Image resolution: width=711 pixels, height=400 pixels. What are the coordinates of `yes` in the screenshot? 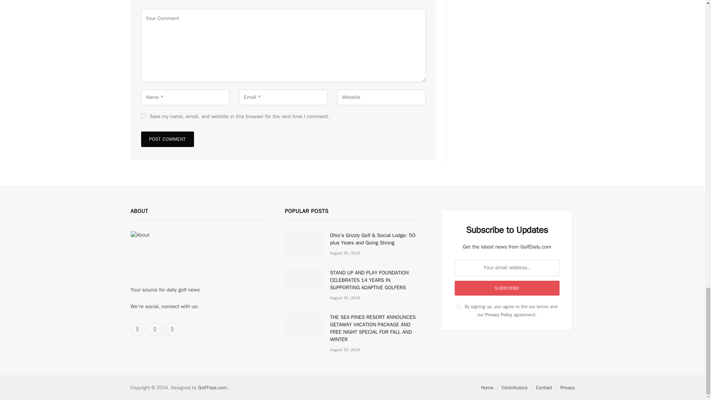 It's located at (143, 116).